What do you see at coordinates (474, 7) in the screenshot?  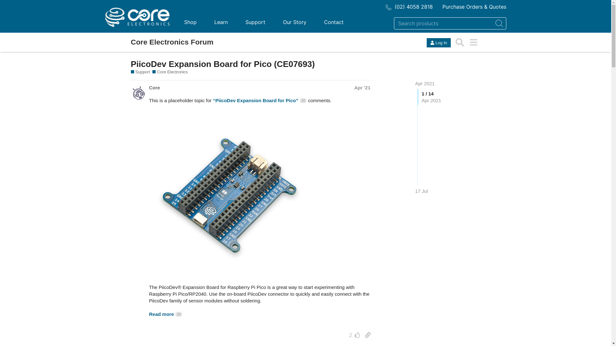 I see `Purchase Orders & Quotes` at bounding box center [474, 7].